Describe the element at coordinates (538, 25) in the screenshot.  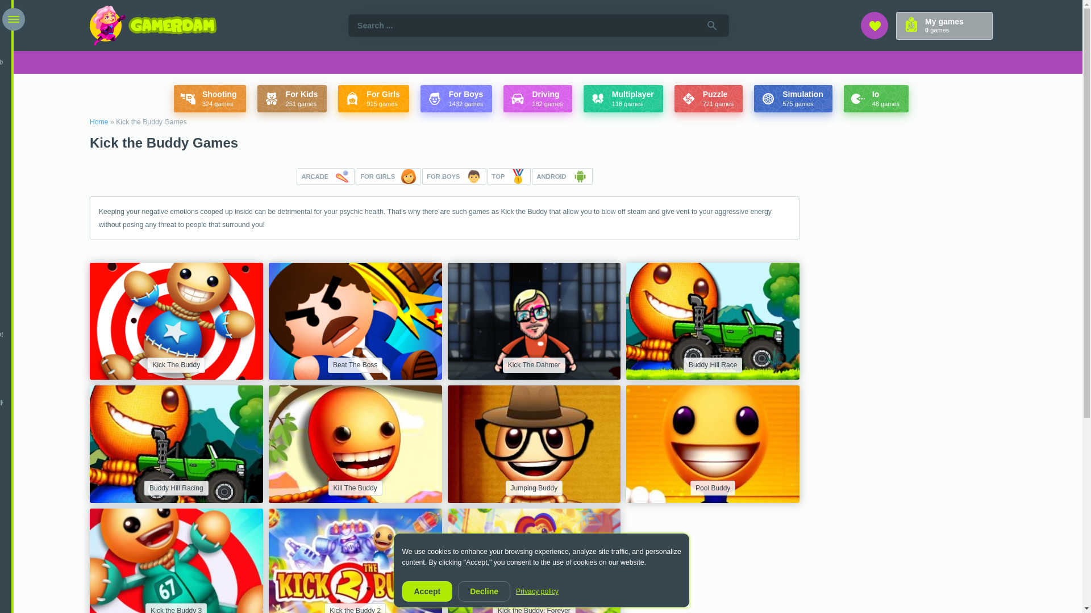
I see `Search ...` at that location.